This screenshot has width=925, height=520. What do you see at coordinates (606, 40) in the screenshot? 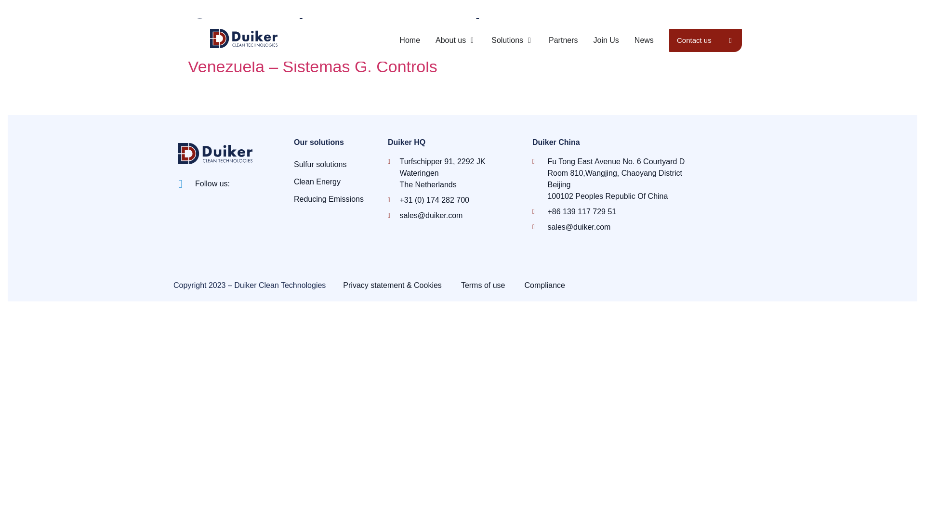
I see `Join Us` at bounding box center [606, 40].